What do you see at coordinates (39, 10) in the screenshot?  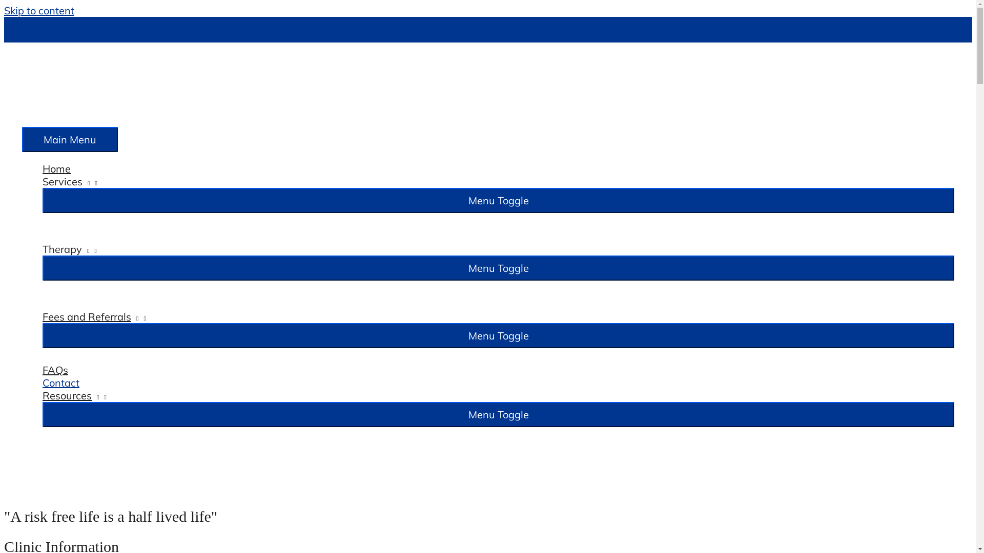 I see `Skip to content` at bounding box center [39, 10].